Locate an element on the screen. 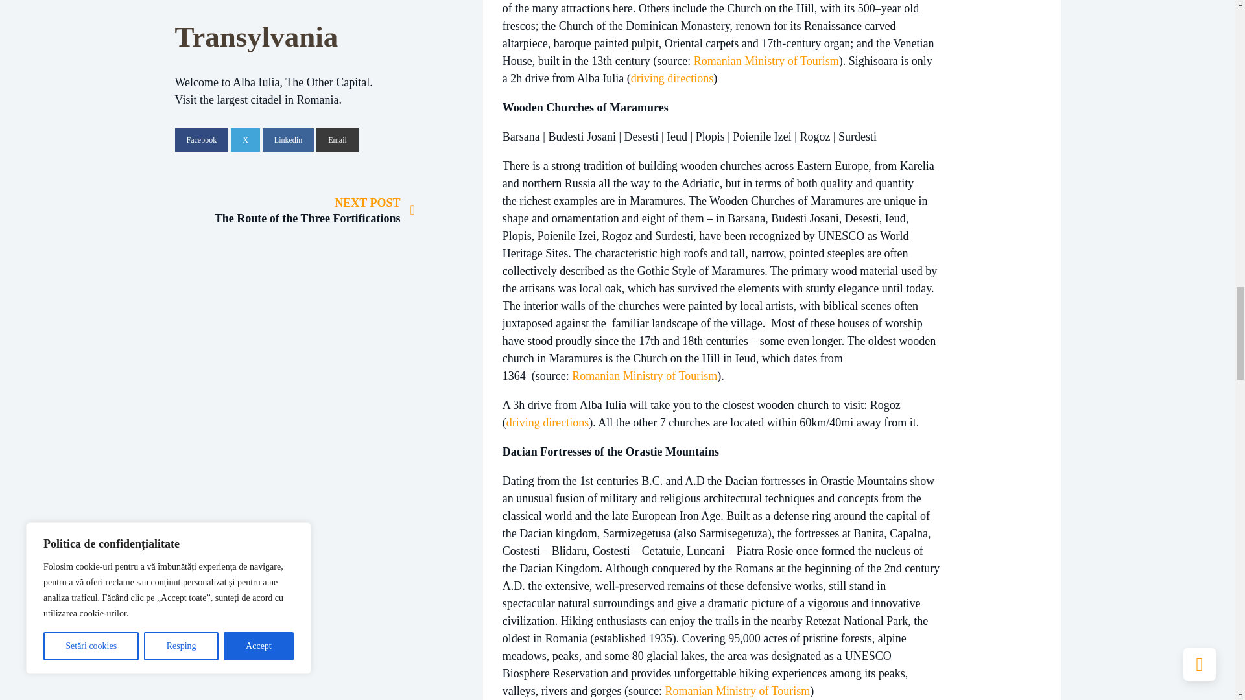 The width and height of the screenshot is (1245, 700). driving directions is located at coordinates (547, 423).